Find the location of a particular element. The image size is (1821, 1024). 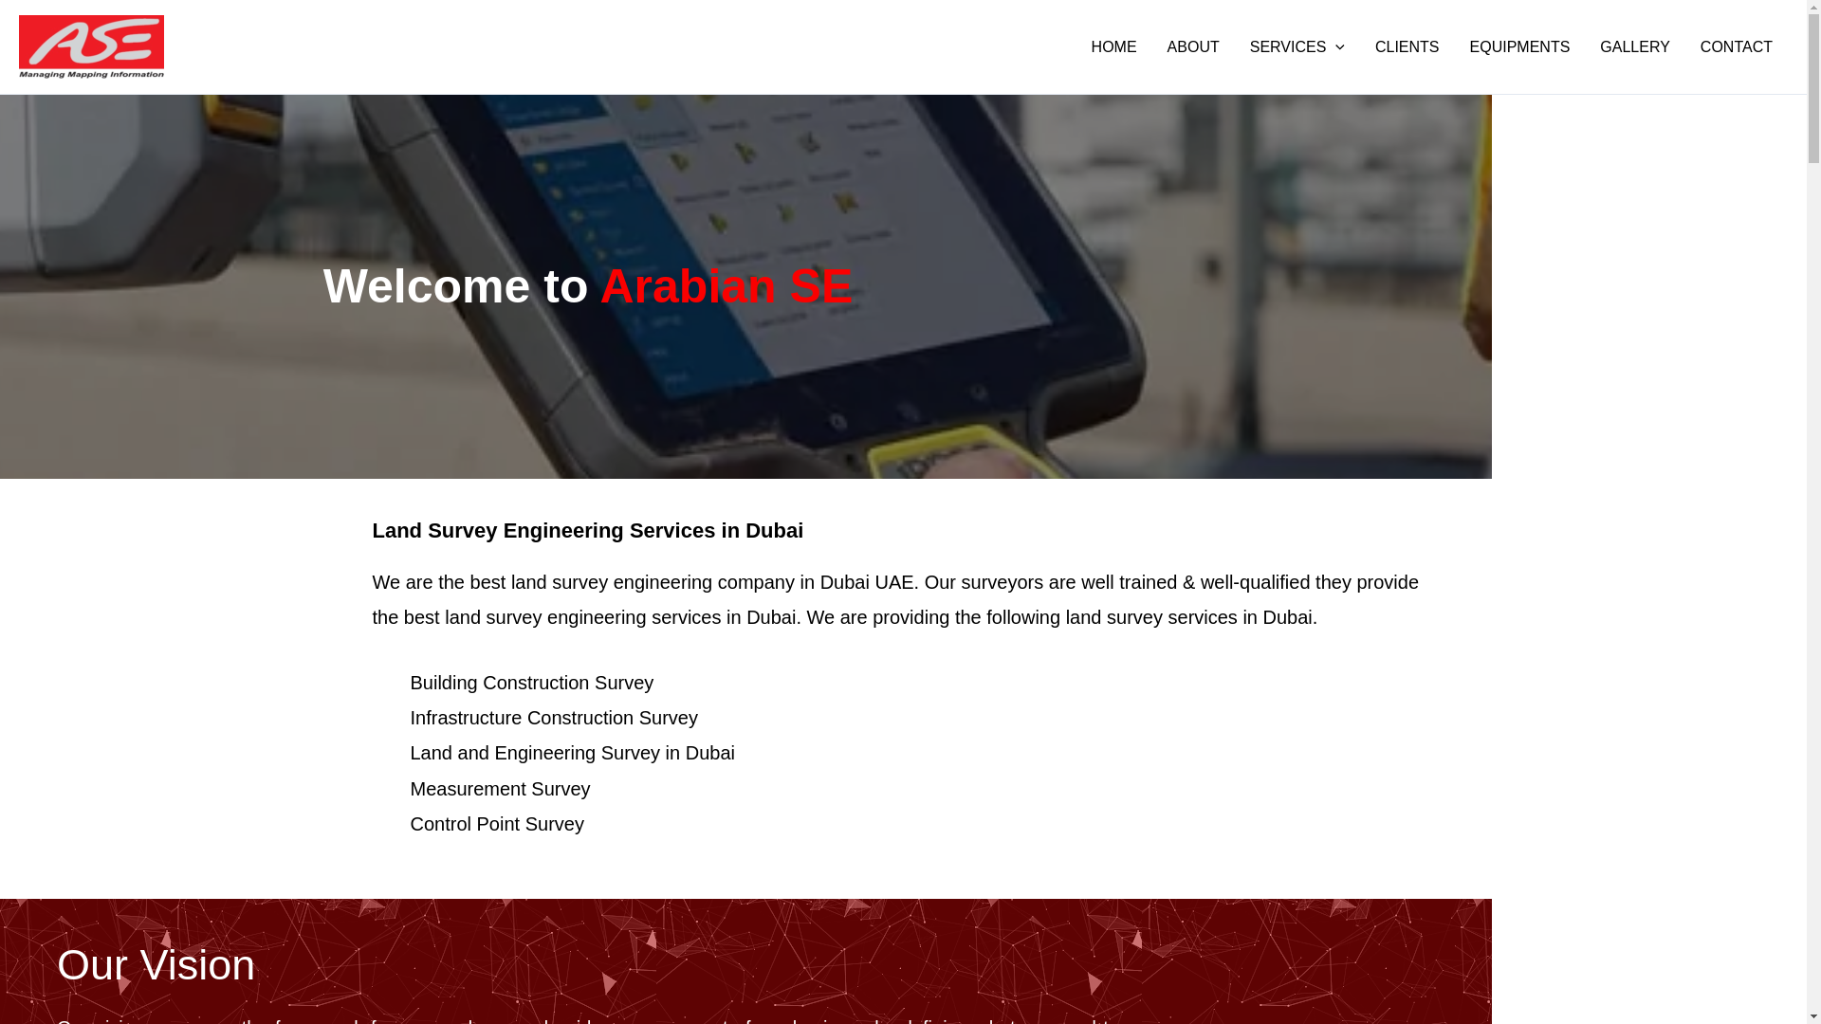

SERVICES is located at coordinates (1297, 46).